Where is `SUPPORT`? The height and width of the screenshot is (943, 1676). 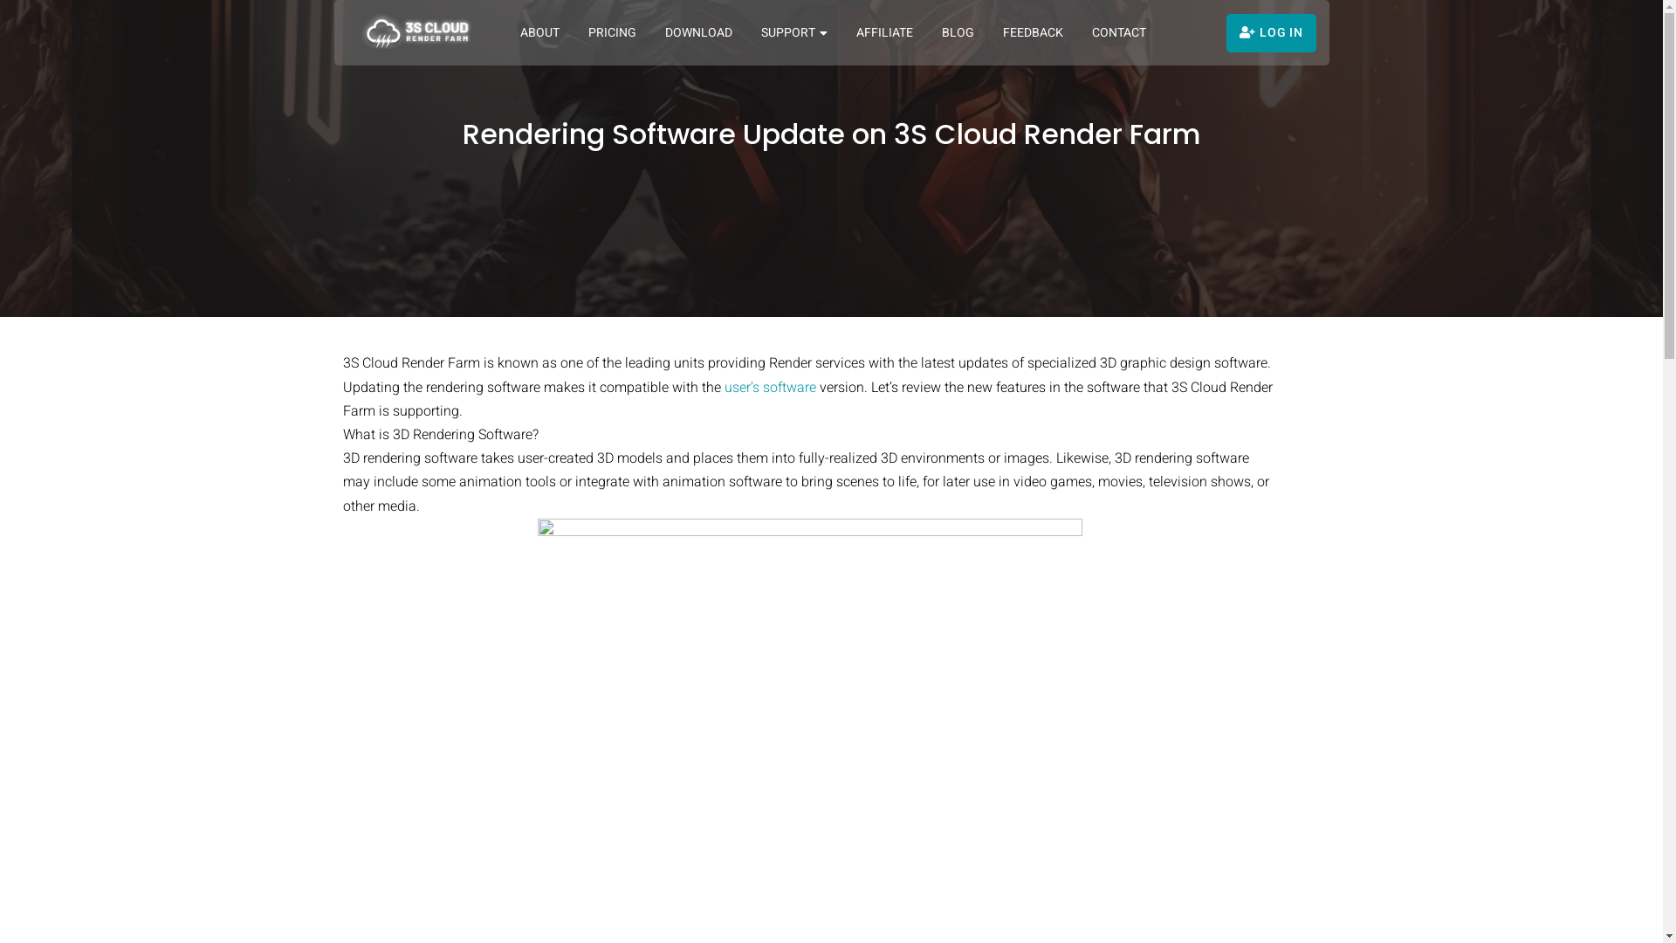 SUPPORT is located at coordinates (793, 33).